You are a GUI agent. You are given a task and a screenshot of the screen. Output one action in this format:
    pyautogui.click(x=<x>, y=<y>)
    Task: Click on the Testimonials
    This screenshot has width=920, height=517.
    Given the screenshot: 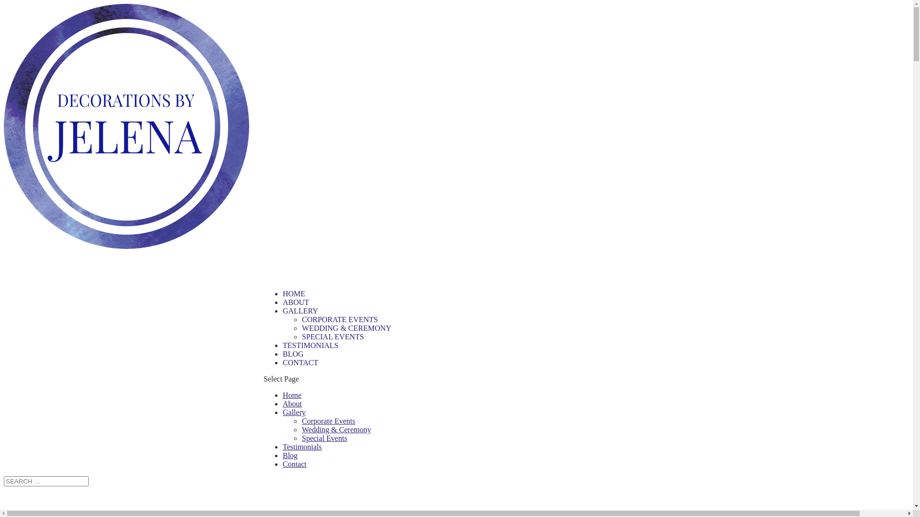 What is the action you would take?
    pyautogui.click(x=302, y=447)
    